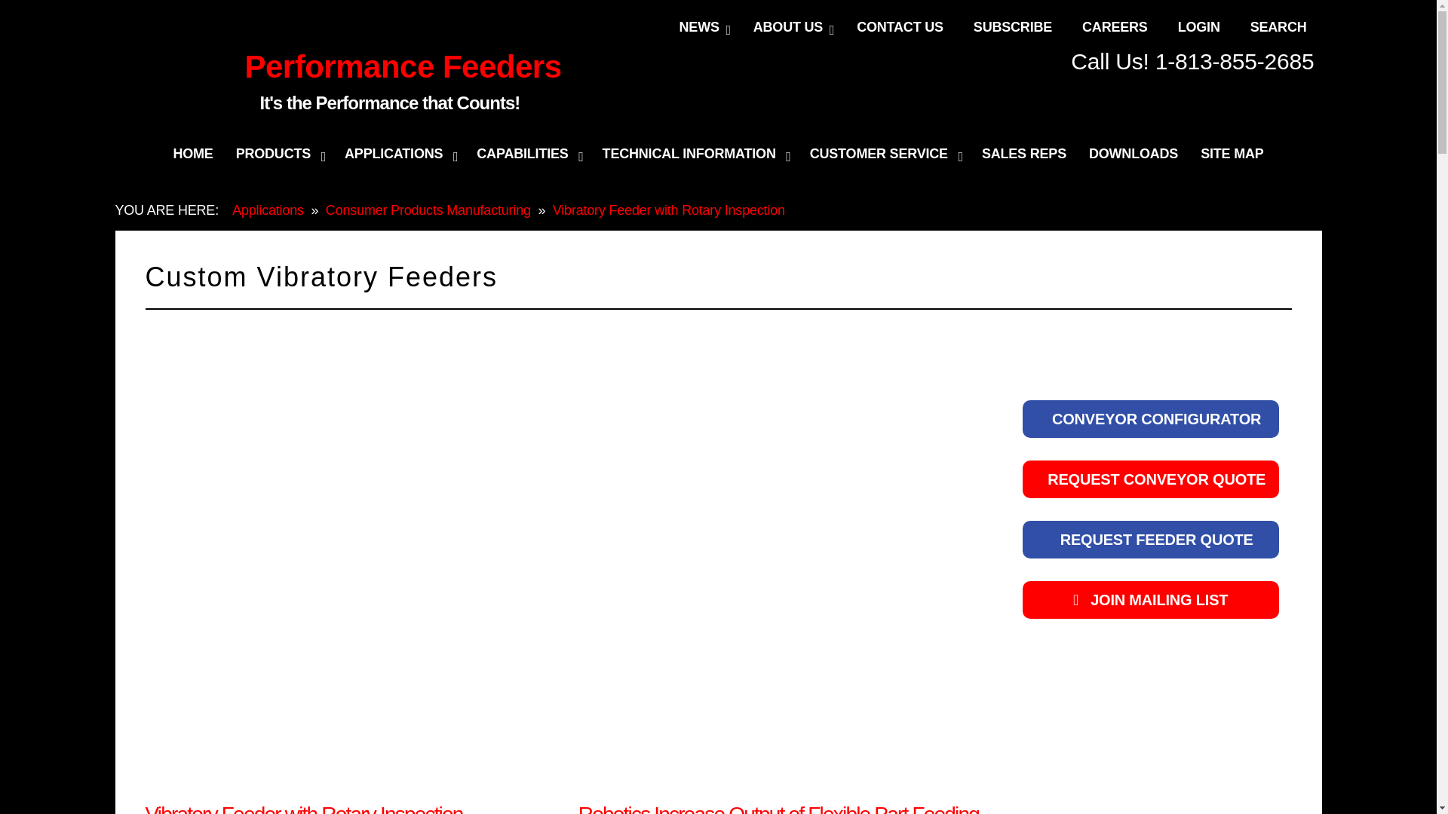 Image resolution: width=1448 pixels, height=814 pixels. What do you see at coordinates (1198, 27) in the screenshot?
I see `LOGIN` at bounding box center [1198, 27].